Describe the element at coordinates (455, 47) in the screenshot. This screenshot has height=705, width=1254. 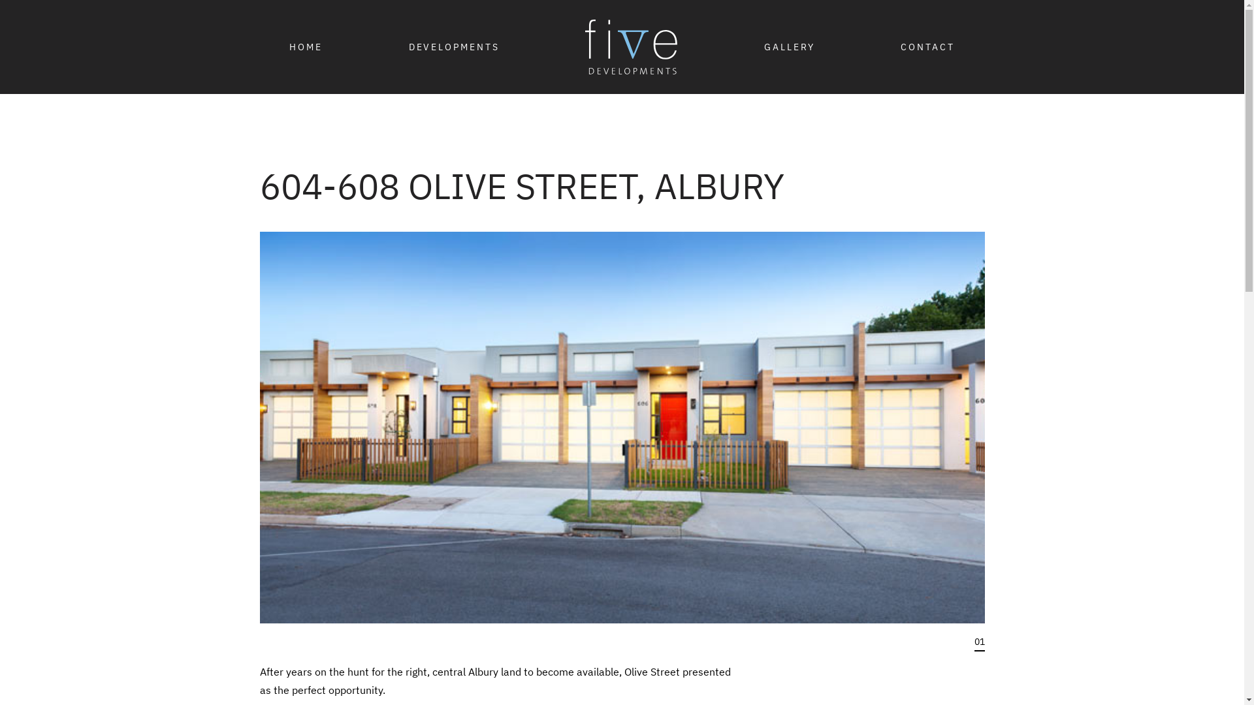
I see `DEVELOPMENTS` at that location.